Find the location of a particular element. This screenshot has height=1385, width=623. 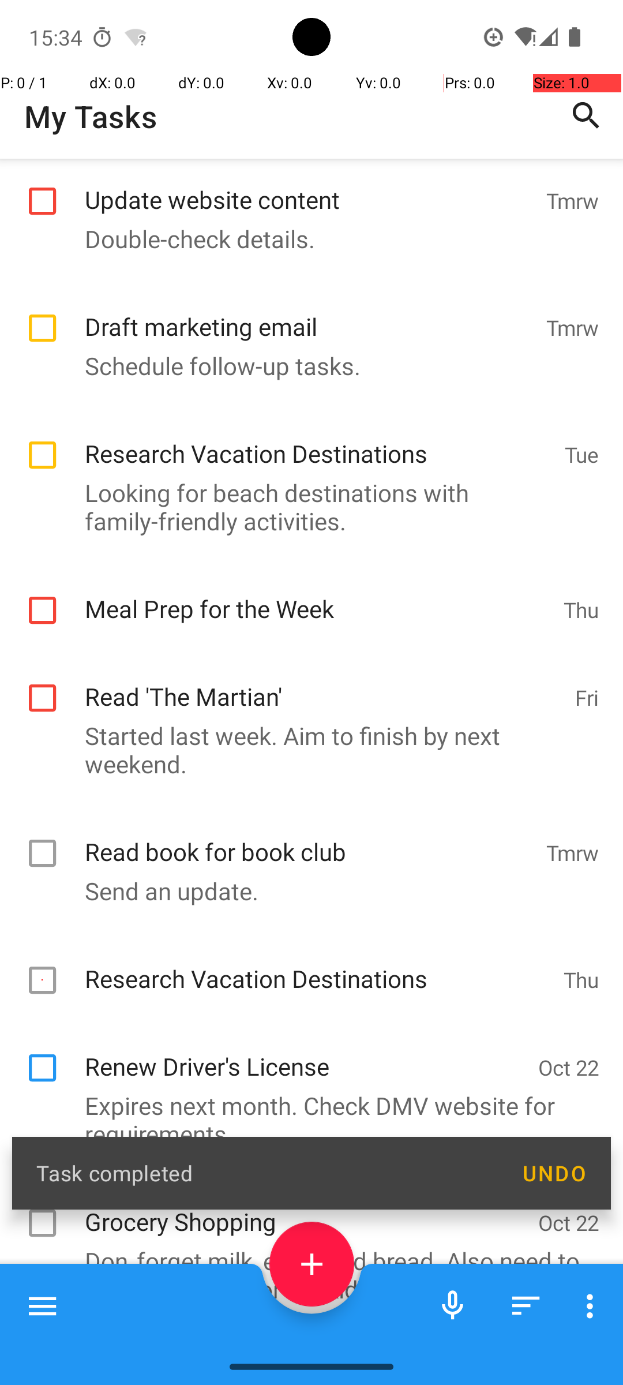

Update website content is located at coordinates (309, 187).